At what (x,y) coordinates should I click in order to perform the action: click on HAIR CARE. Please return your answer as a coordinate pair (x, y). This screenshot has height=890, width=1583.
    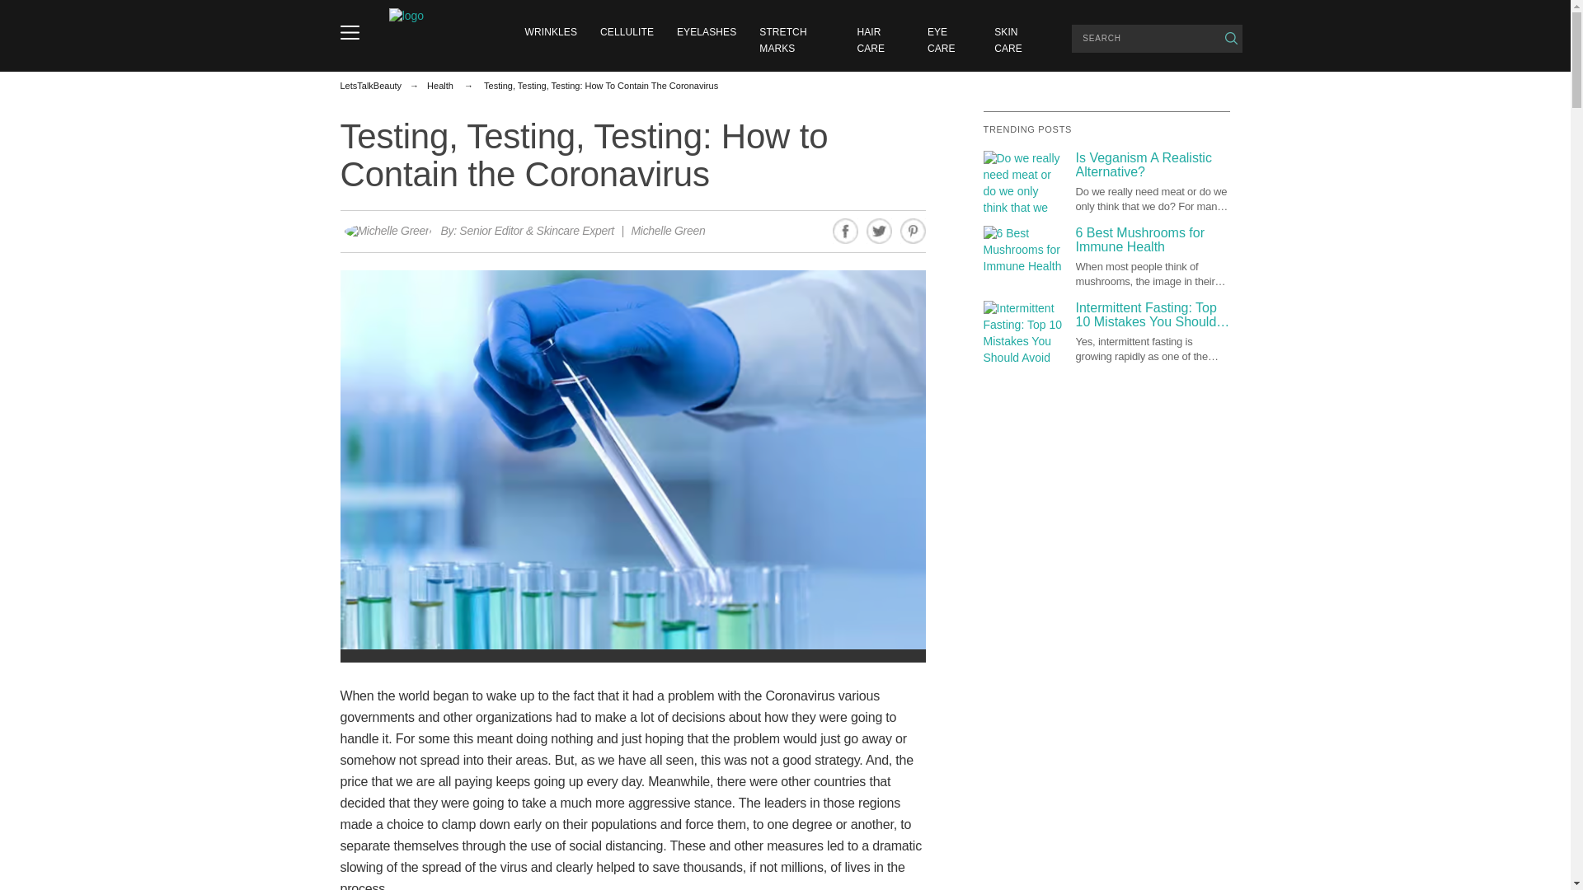
    Looking at the image, I should click on (871, 40).